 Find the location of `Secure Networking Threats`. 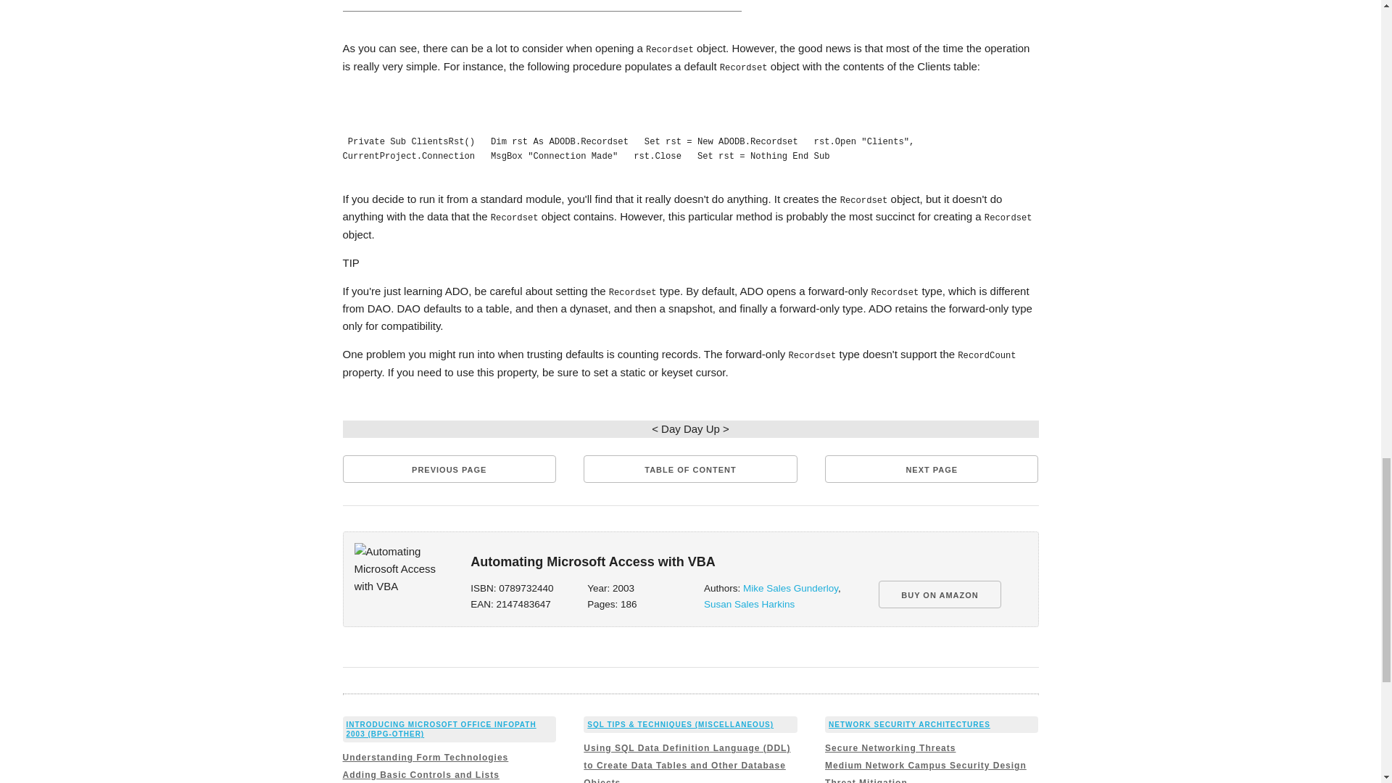

Secure Networking Threats is located at coordinates (890, 747).